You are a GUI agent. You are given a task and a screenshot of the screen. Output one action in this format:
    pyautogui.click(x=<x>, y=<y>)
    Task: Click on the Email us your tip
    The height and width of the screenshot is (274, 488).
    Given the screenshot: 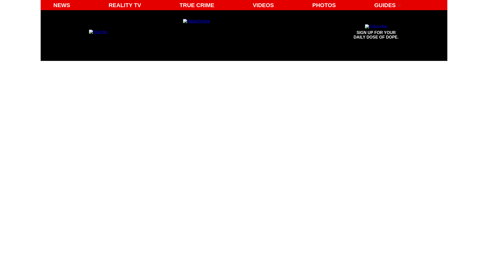 What is the action you would take?
    pyautogui.click(x=98, y=31)
    